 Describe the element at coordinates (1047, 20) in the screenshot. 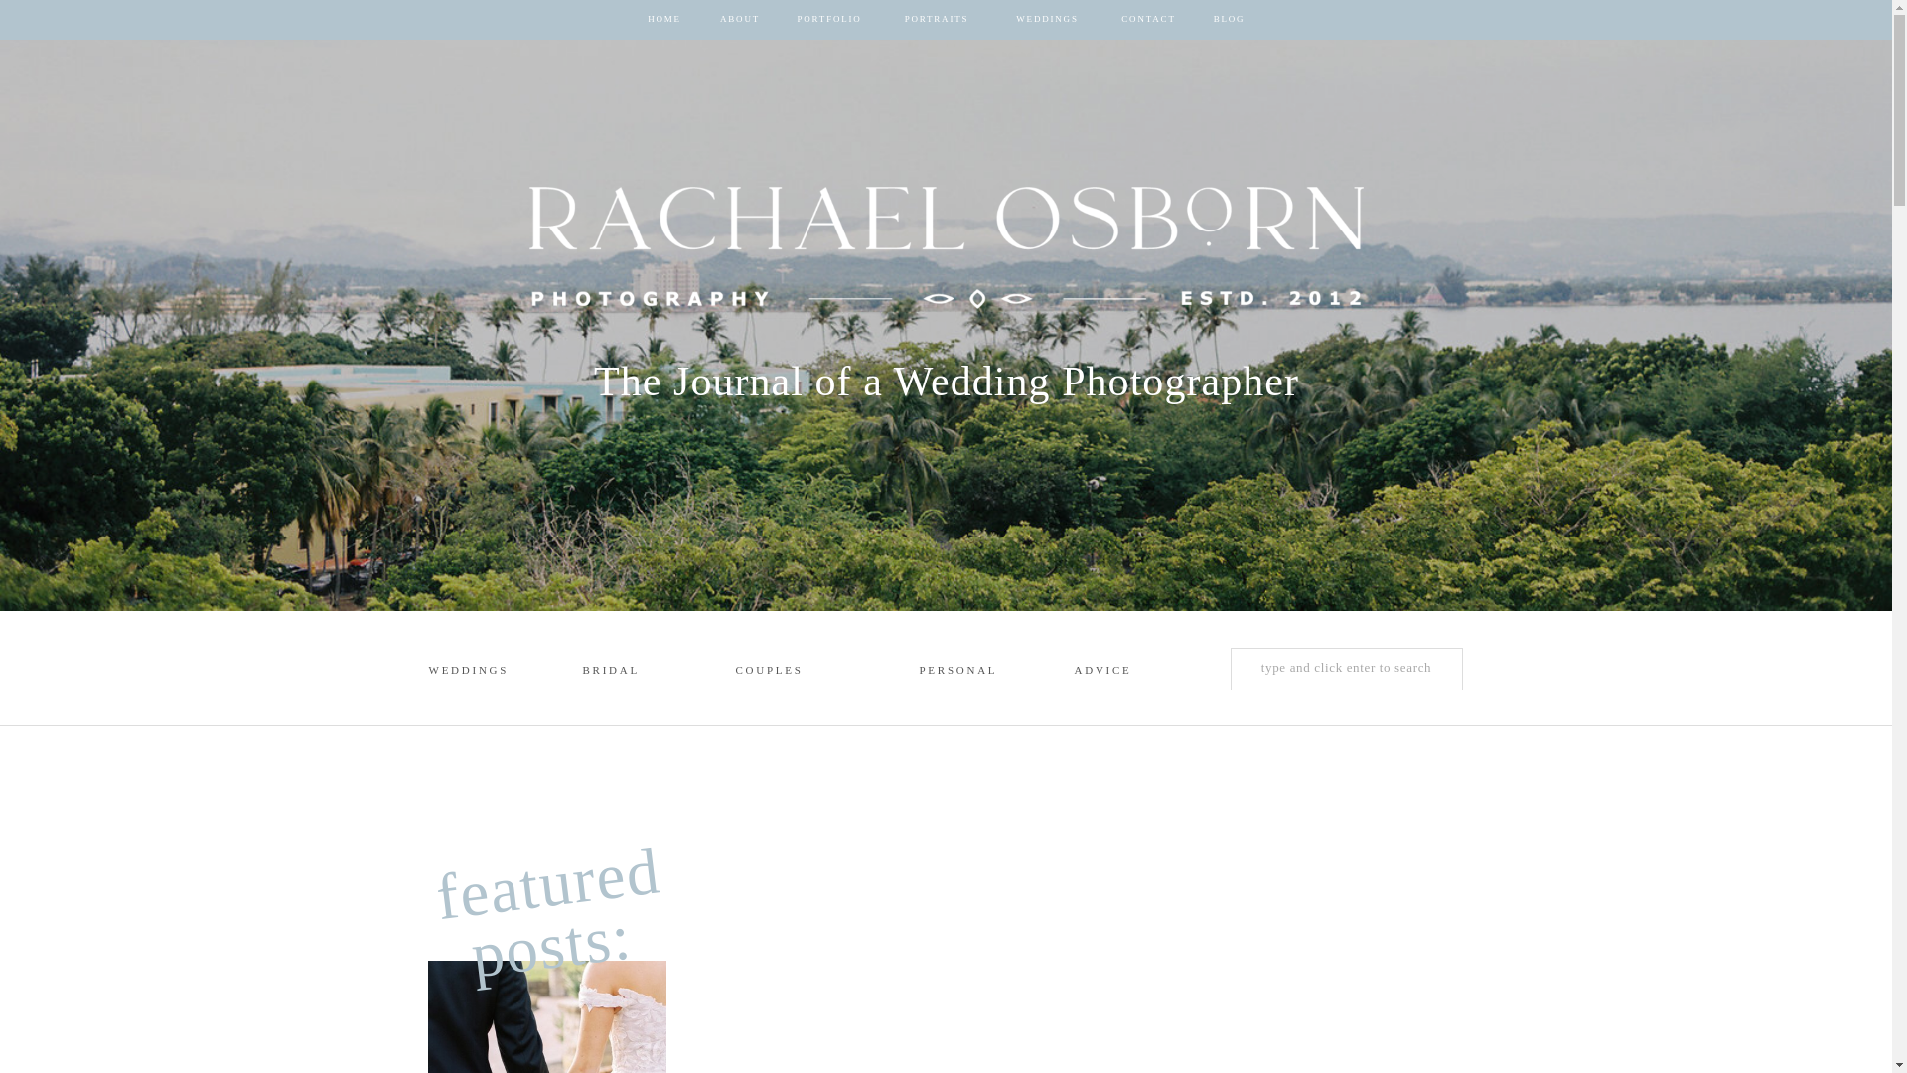

I see `WEDDINGS` at that location.